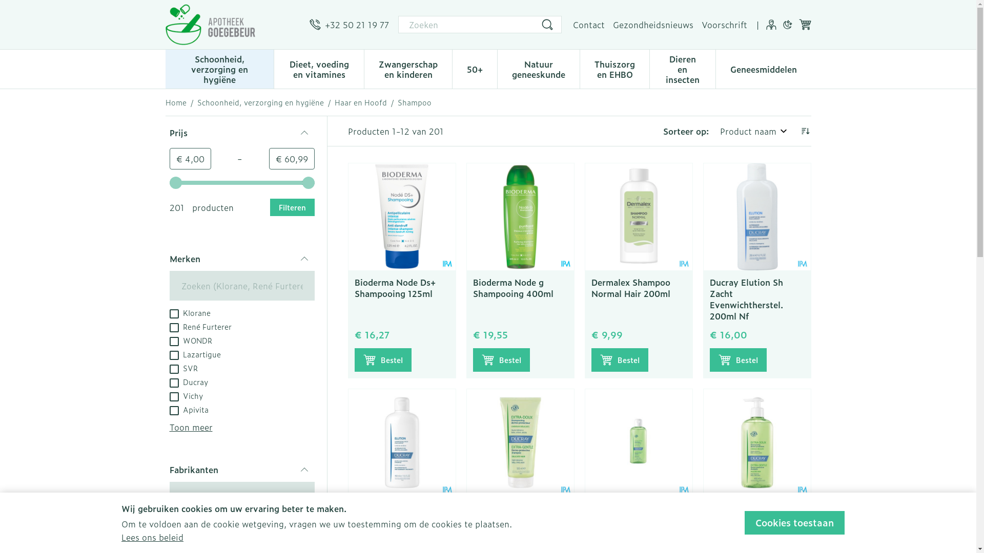 The height and width of the screenshot is (553, 984). Describe the element at coordinates (175, 102) in the screenshot. I see `Home` at that location.